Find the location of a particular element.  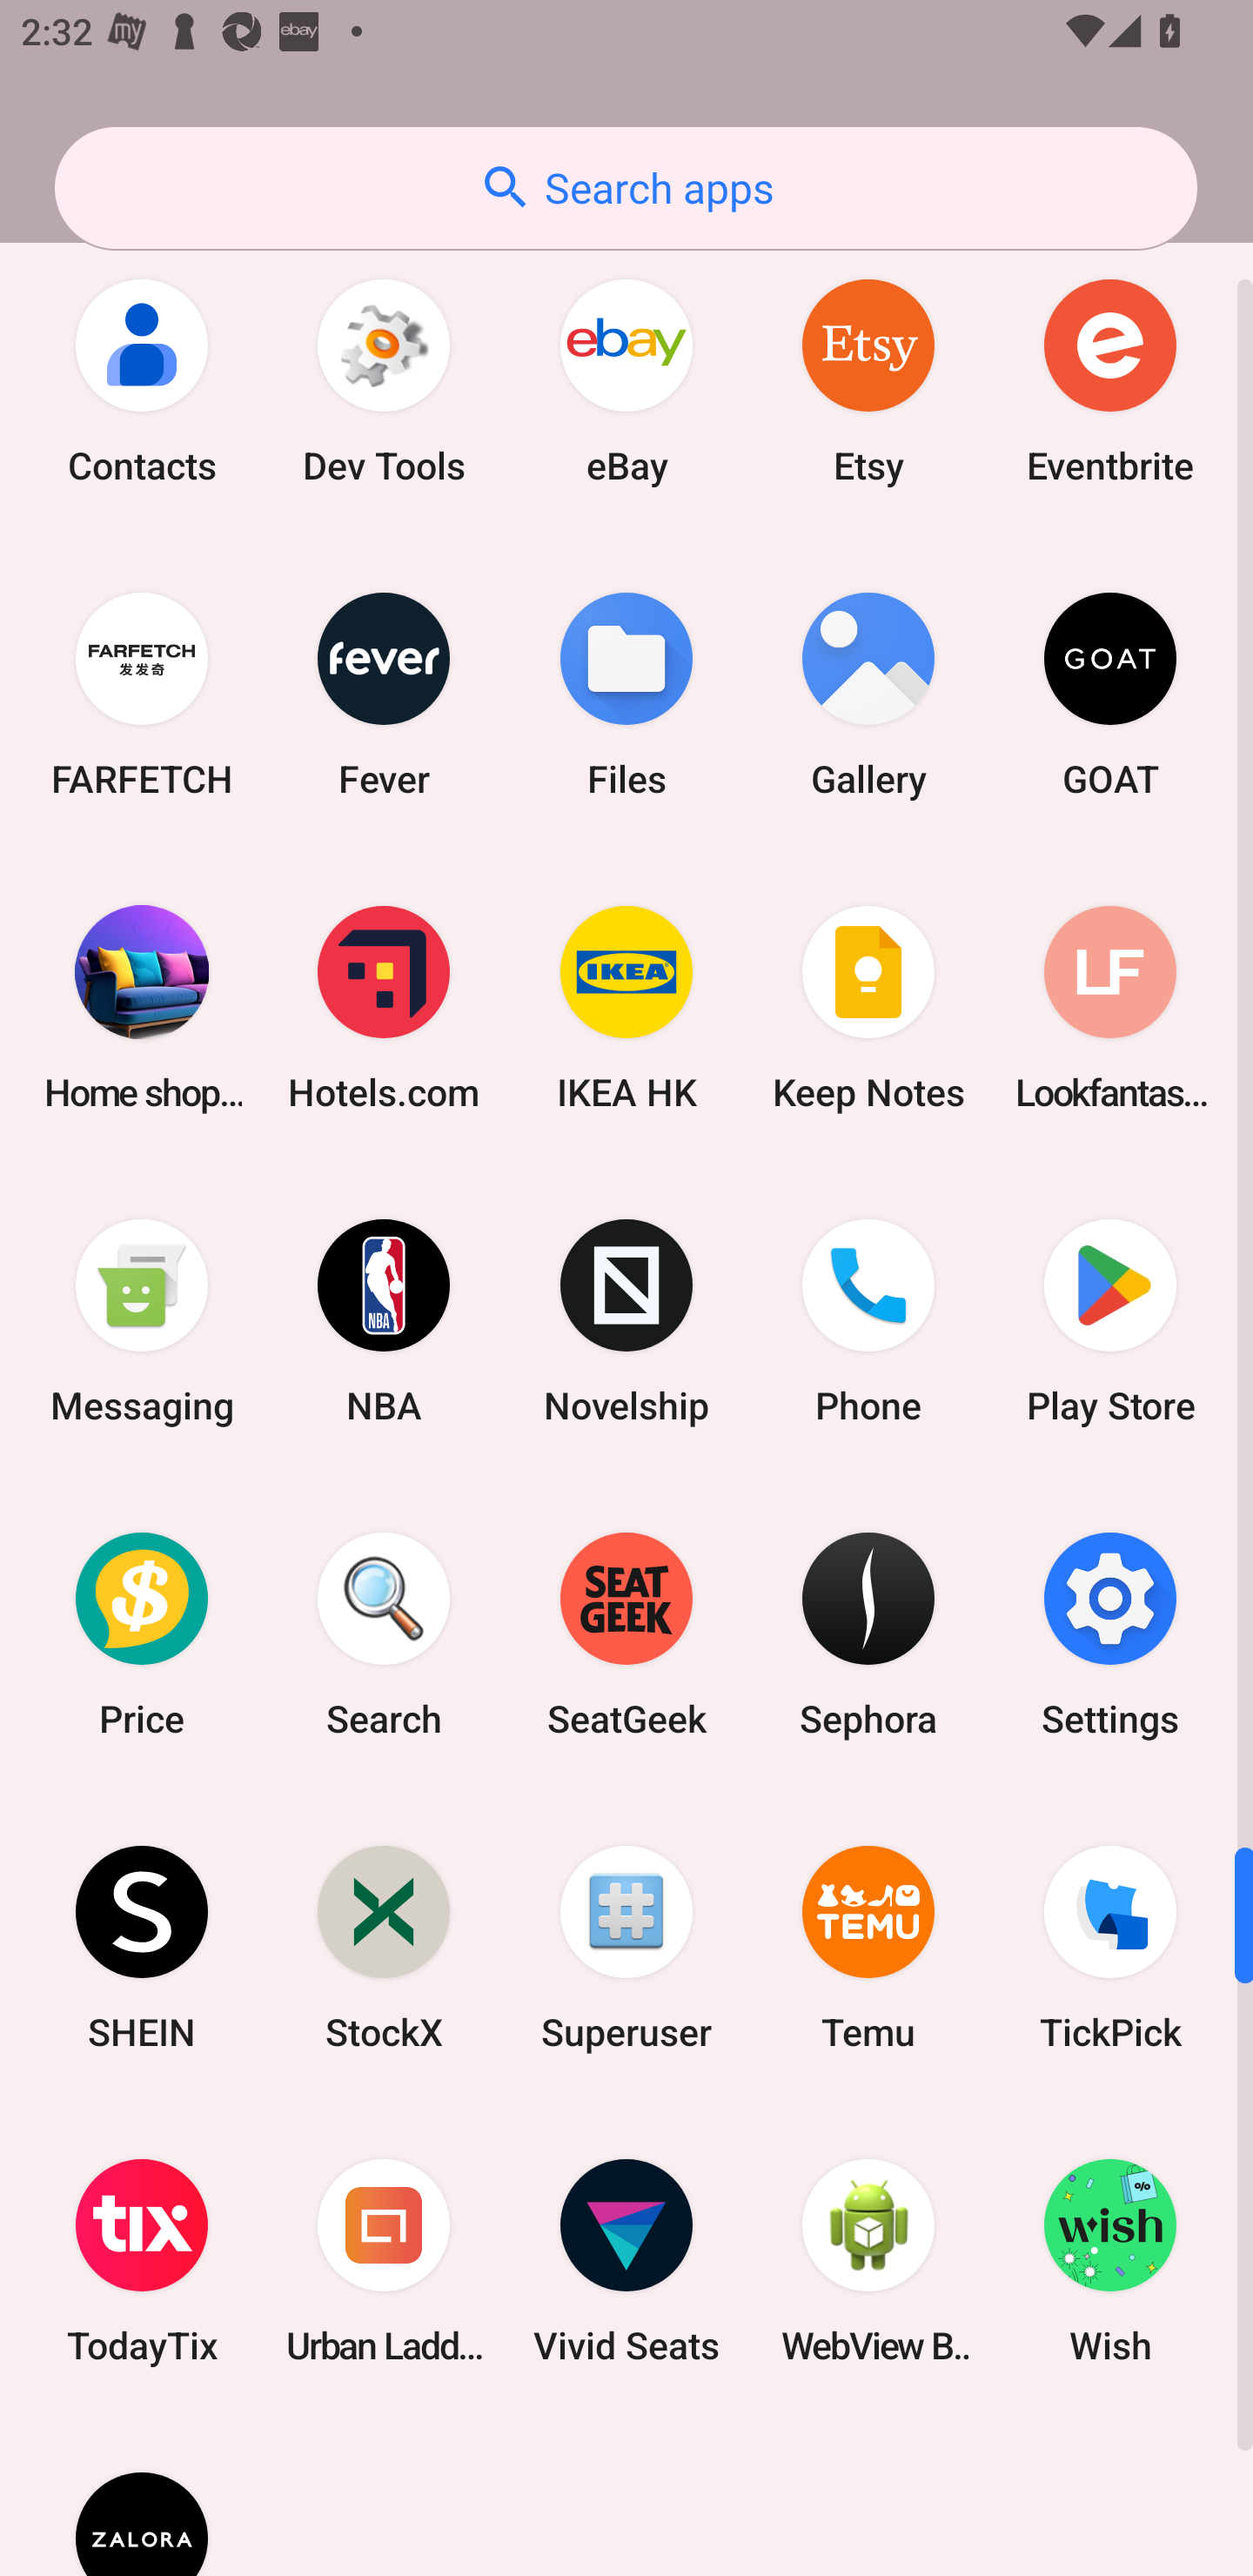

Home shopping is located at coordinates (142, 1006).